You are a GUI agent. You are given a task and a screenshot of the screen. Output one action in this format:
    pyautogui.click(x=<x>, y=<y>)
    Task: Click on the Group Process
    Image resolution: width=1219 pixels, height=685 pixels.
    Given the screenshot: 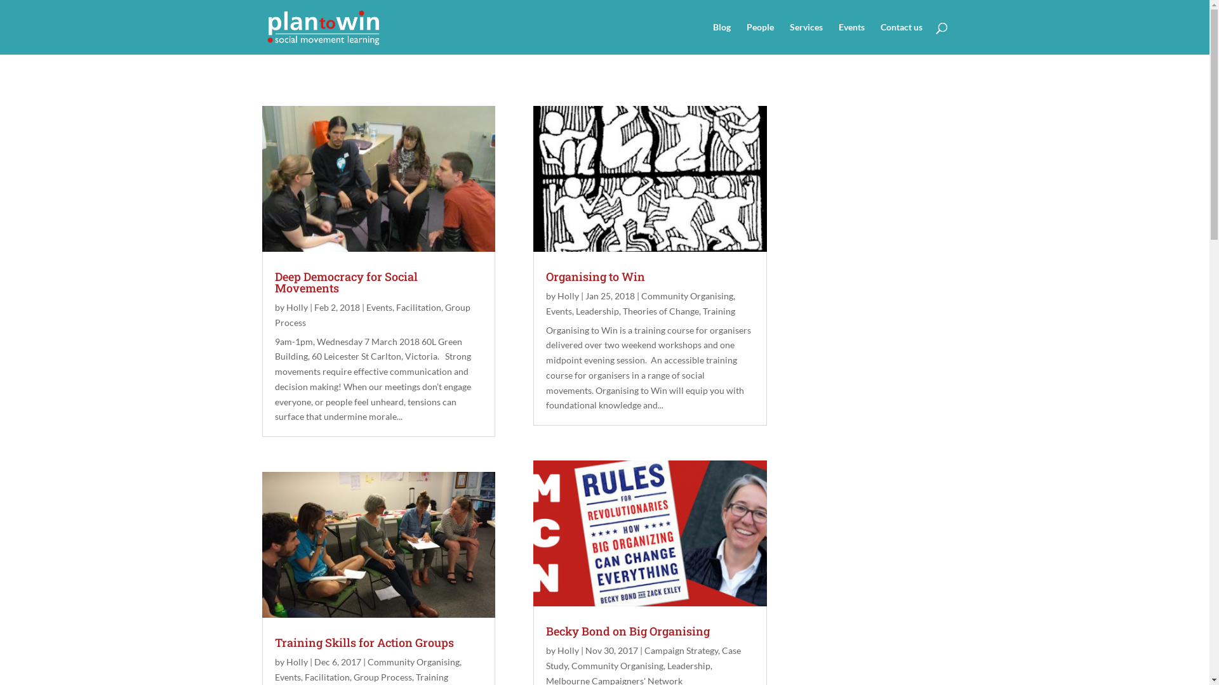 What is the action you would take?
    pyautogui.click(x=382, y=677)
    